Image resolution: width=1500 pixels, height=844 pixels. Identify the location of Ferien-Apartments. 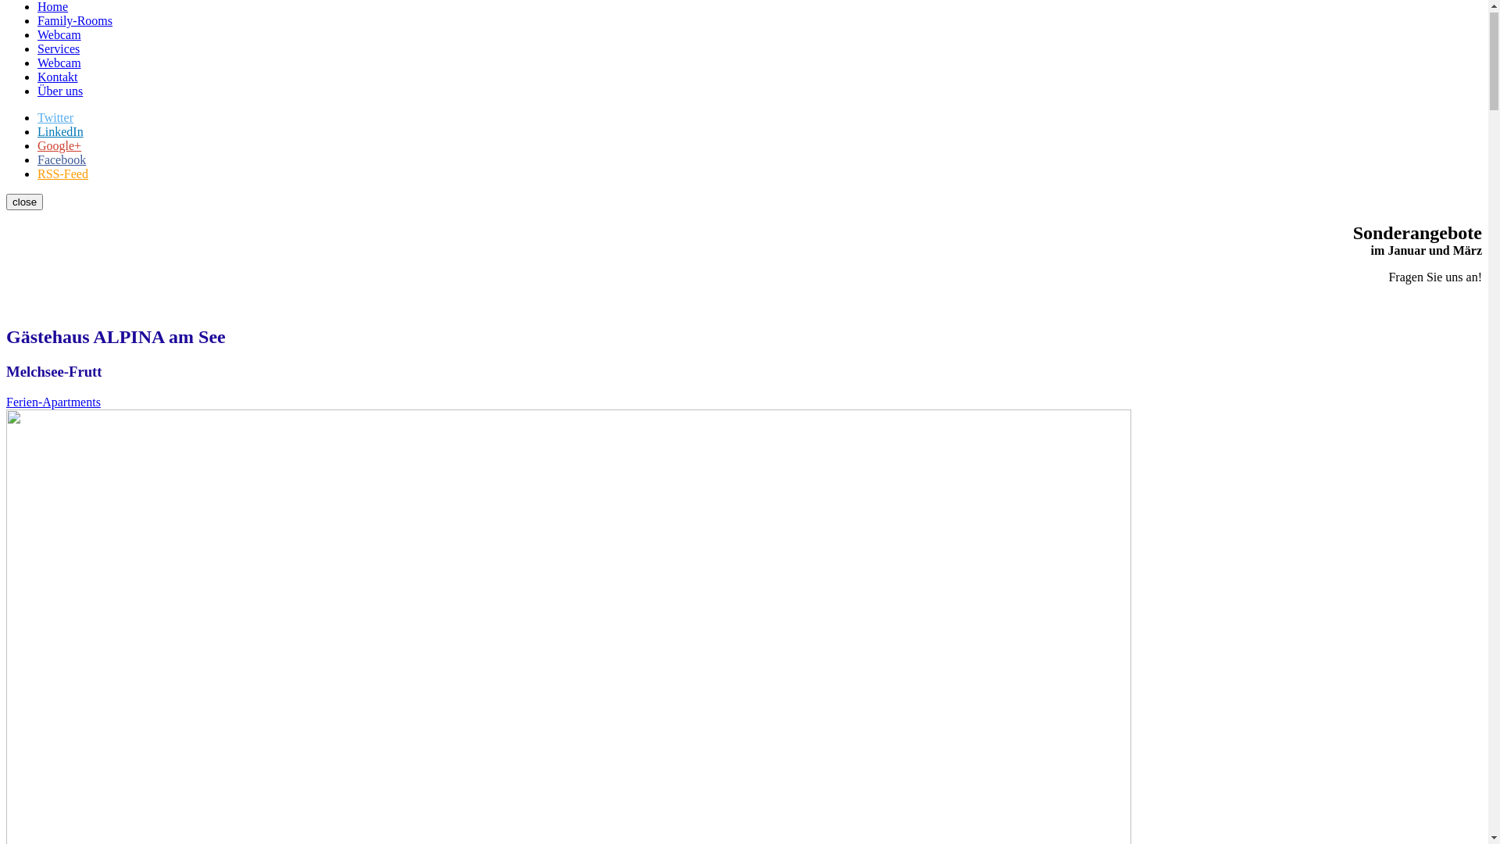
(53, 414).